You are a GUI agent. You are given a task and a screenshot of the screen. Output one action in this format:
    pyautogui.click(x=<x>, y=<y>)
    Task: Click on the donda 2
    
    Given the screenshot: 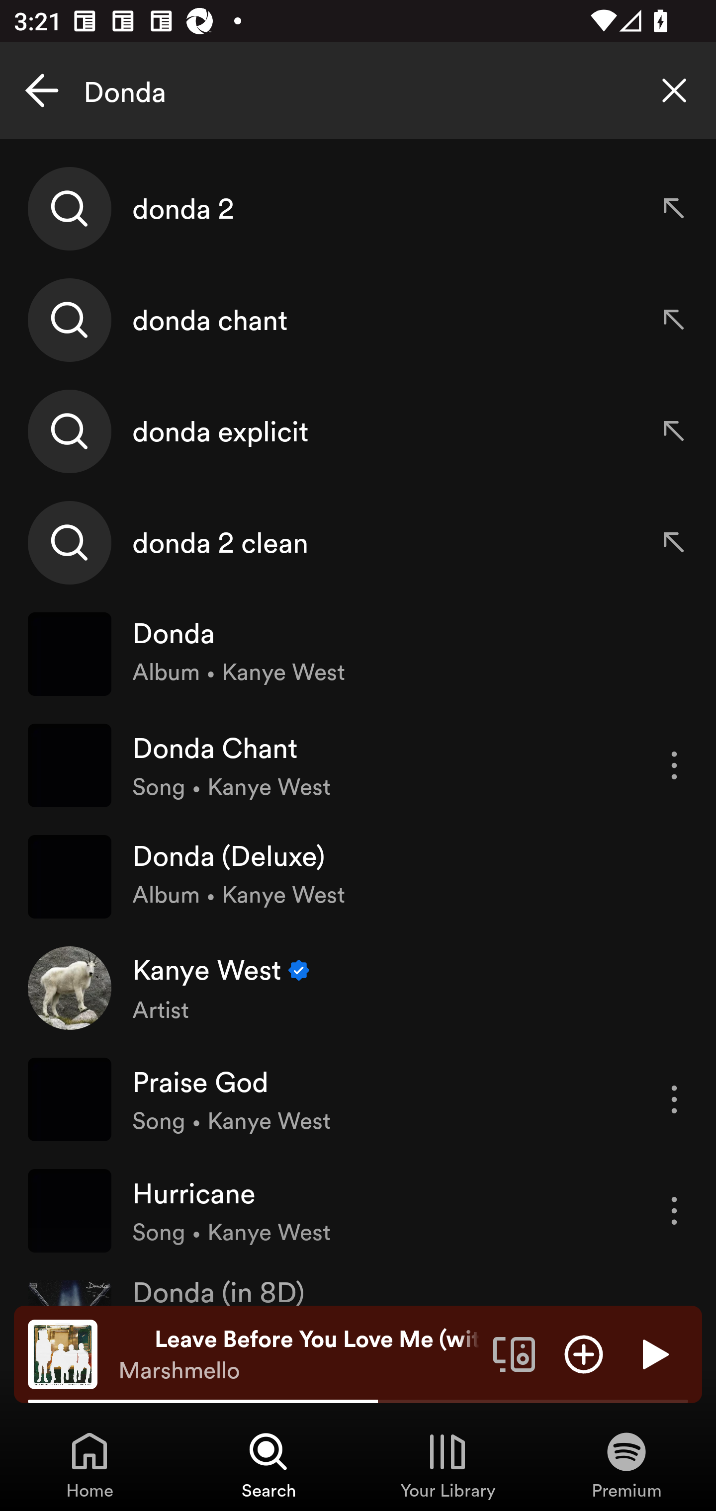 What is the action you would take?
    pyautogui.click(x=358, y=209)
    